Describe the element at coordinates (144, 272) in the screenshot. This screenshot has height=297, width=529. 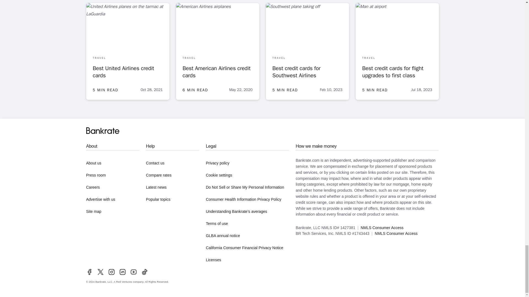
I see `TikTok logo` at that location.